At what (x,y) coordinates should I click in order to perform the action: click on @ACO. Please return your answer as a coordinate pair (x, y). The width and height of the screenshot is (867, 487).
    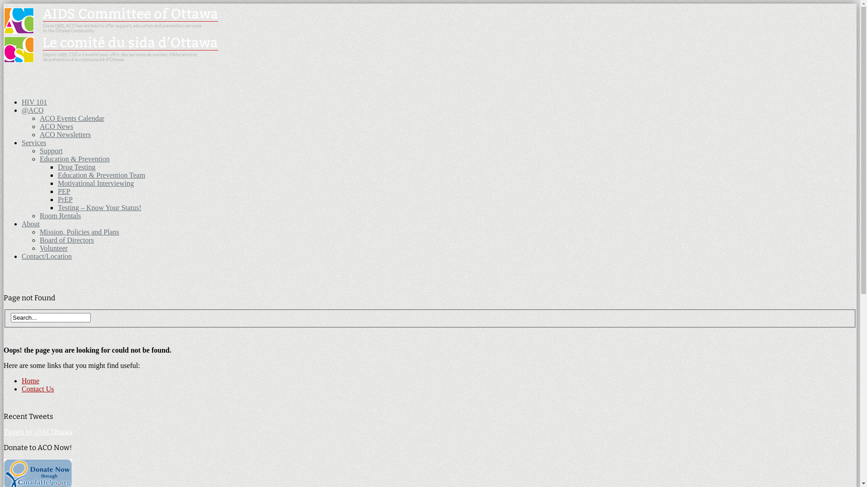
    Looking at the image, I should click on (33, 110).